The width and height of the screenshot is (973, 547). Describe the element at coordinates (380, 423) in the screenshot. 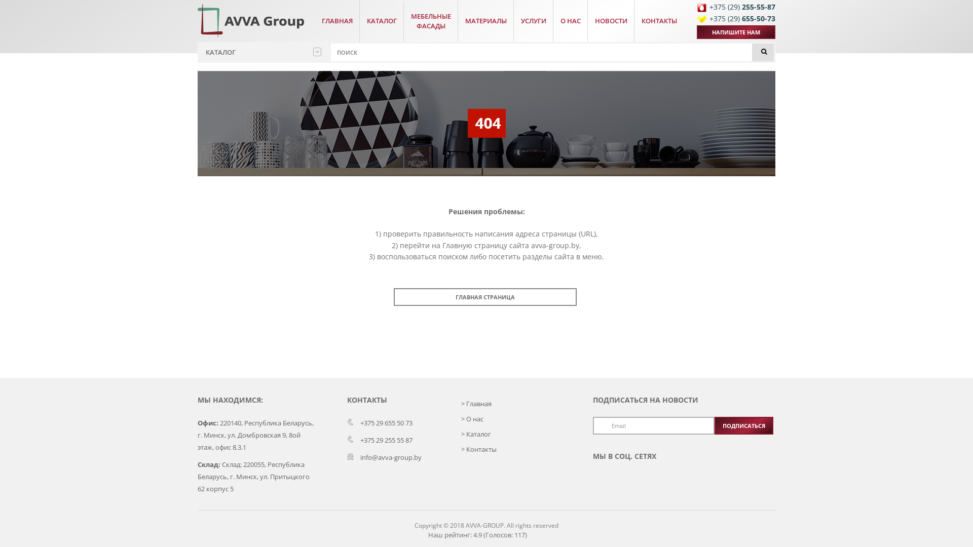

I see `+375 29 655 50 73` at that location.